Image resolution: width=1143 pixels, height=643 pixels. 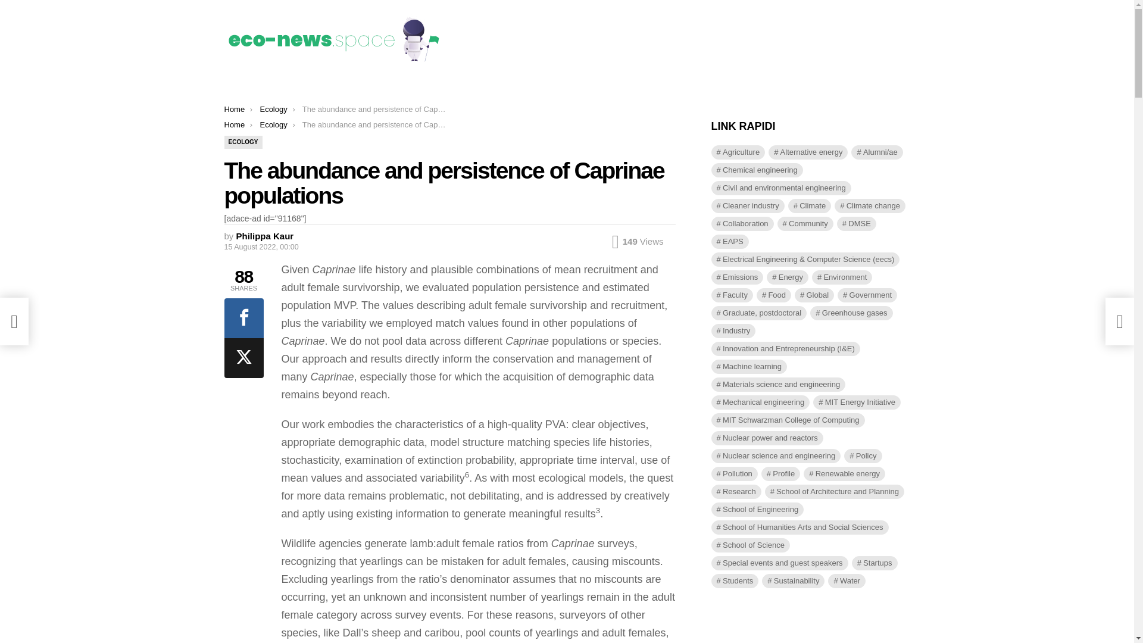 I want to click on ENERGY, so click(x=294, y=86).